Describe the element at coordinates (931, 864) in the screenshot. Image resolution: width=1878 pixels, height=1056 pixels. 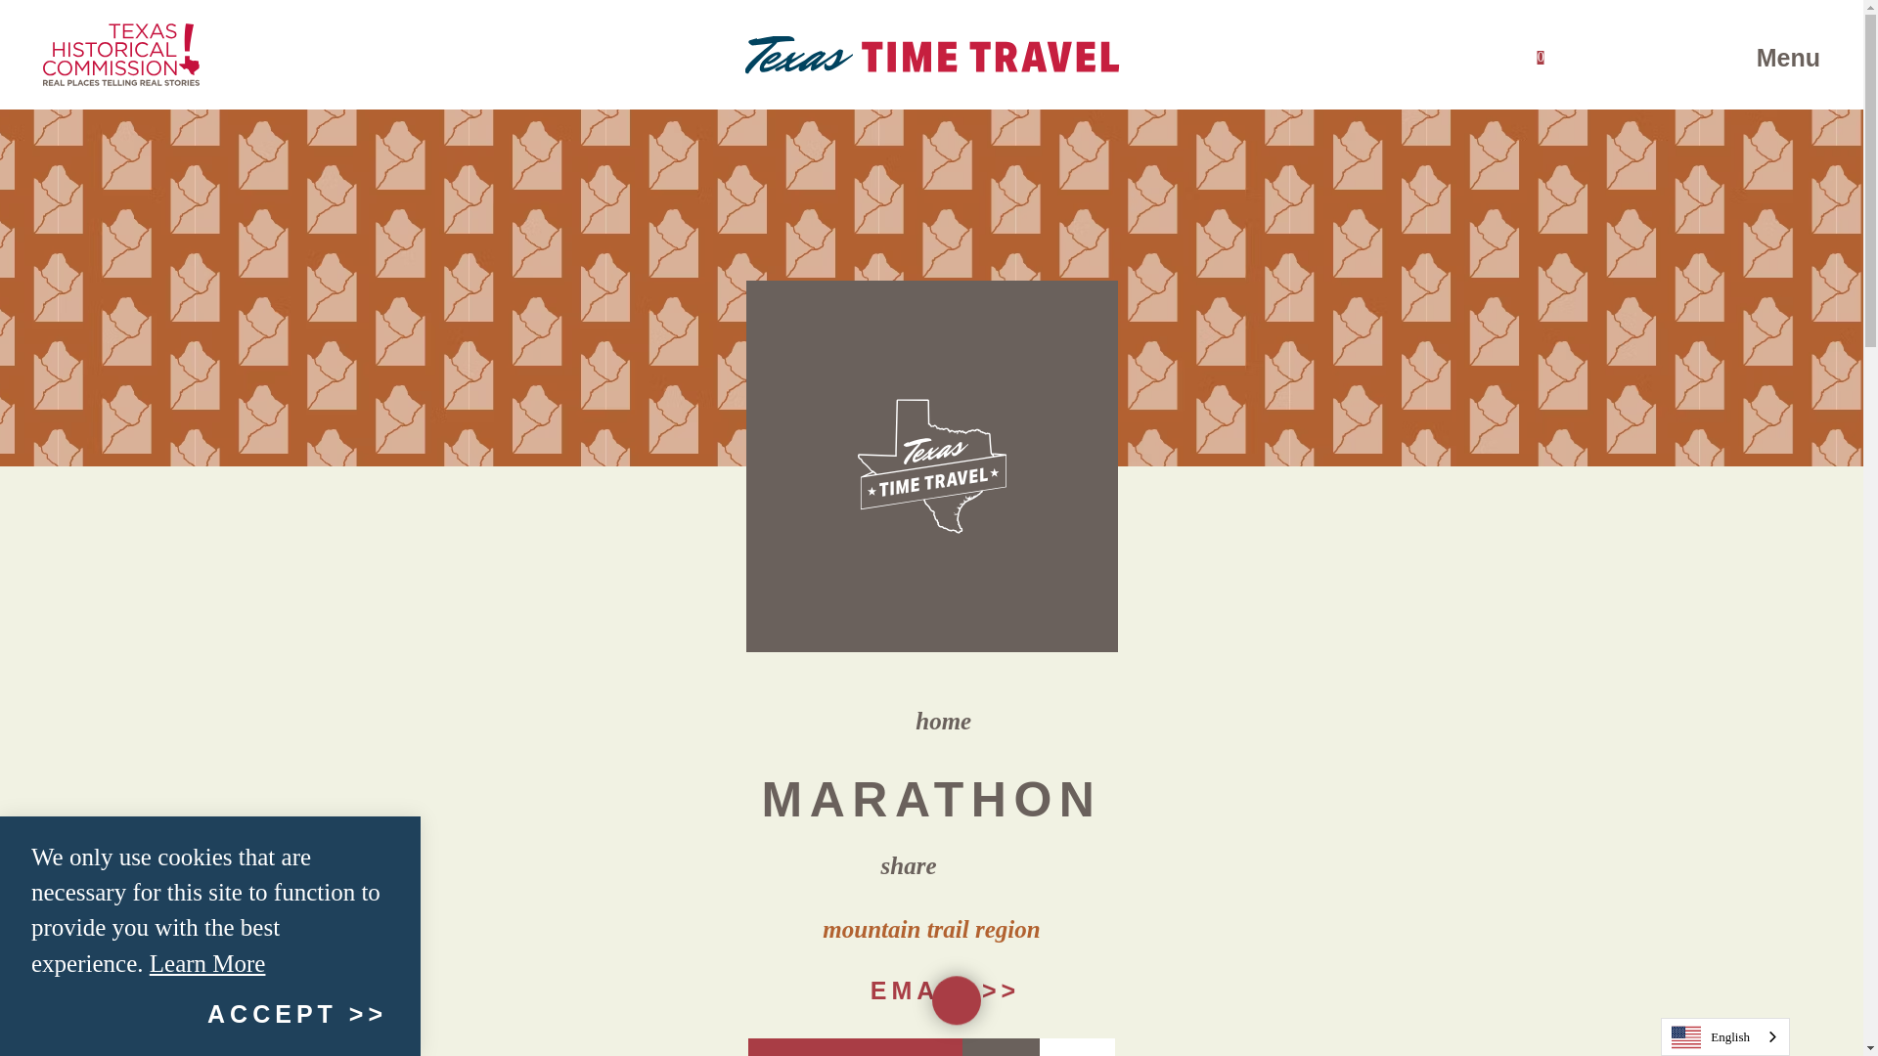
I see `share` at that location.